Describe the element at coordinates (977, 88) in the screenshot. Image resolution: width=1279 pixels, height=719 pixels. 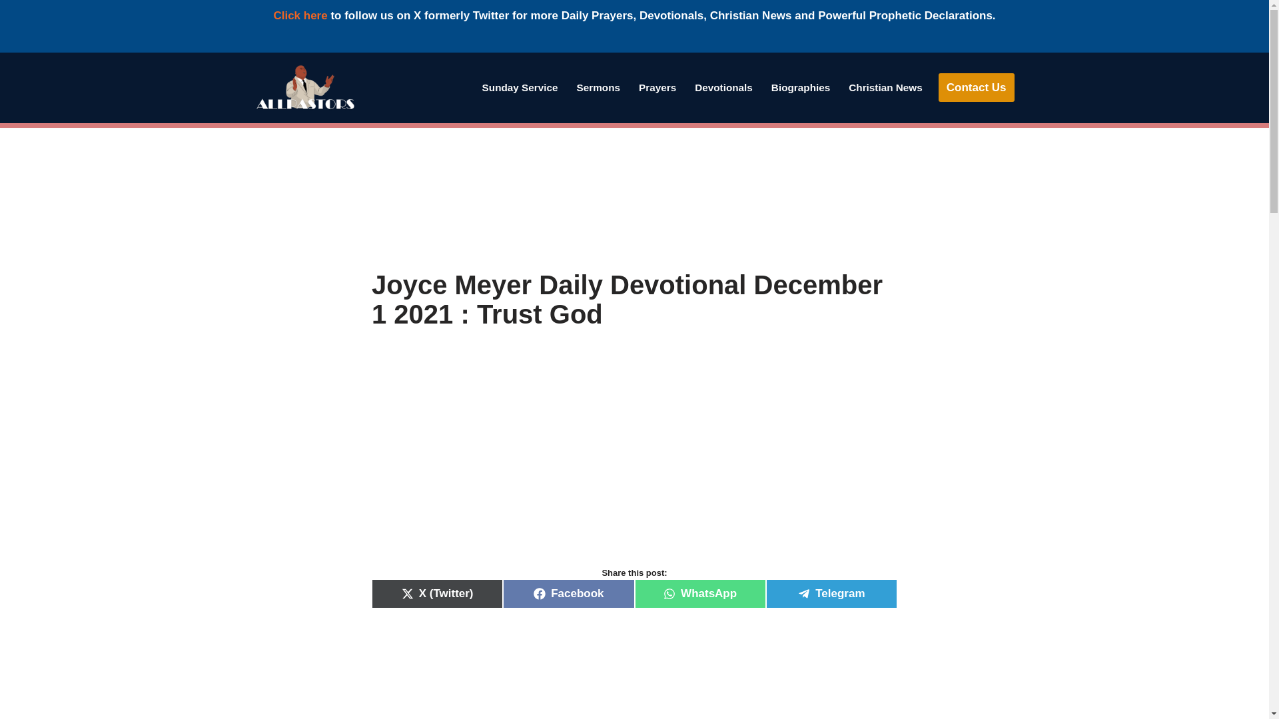
I see `Contact Us` at that location.